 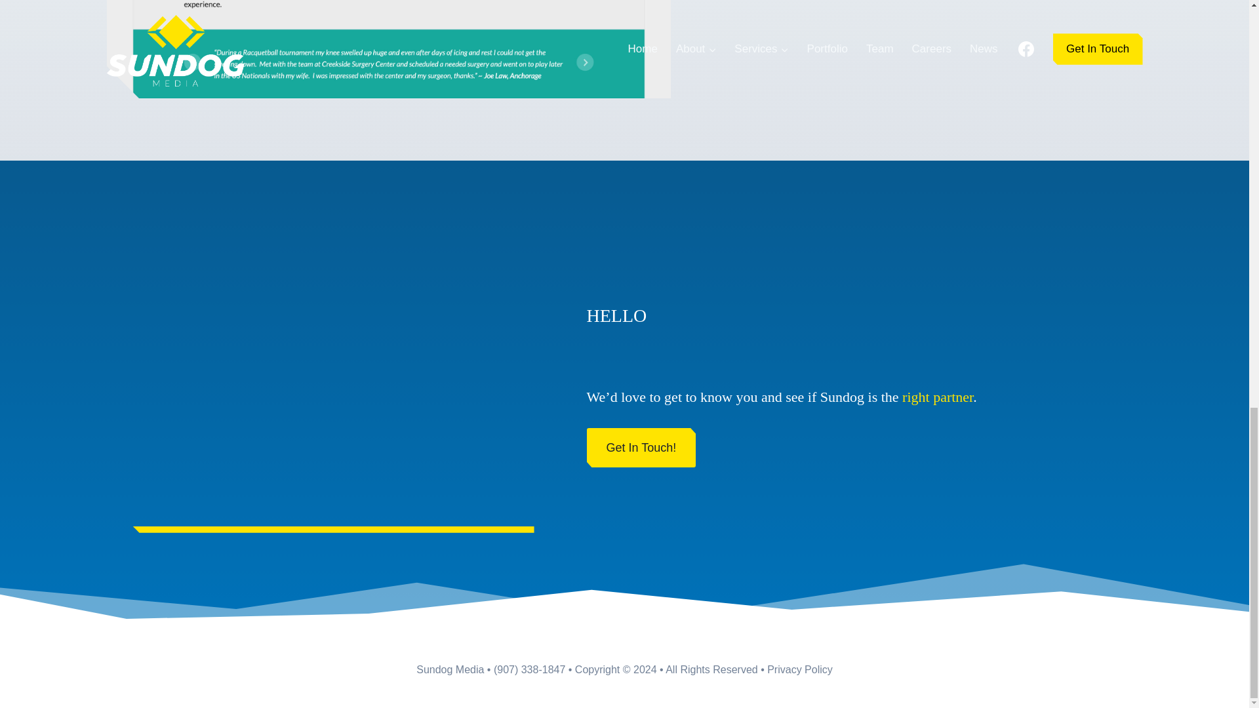 I want to click on Get In Touch!, so click(x=641, y=448).